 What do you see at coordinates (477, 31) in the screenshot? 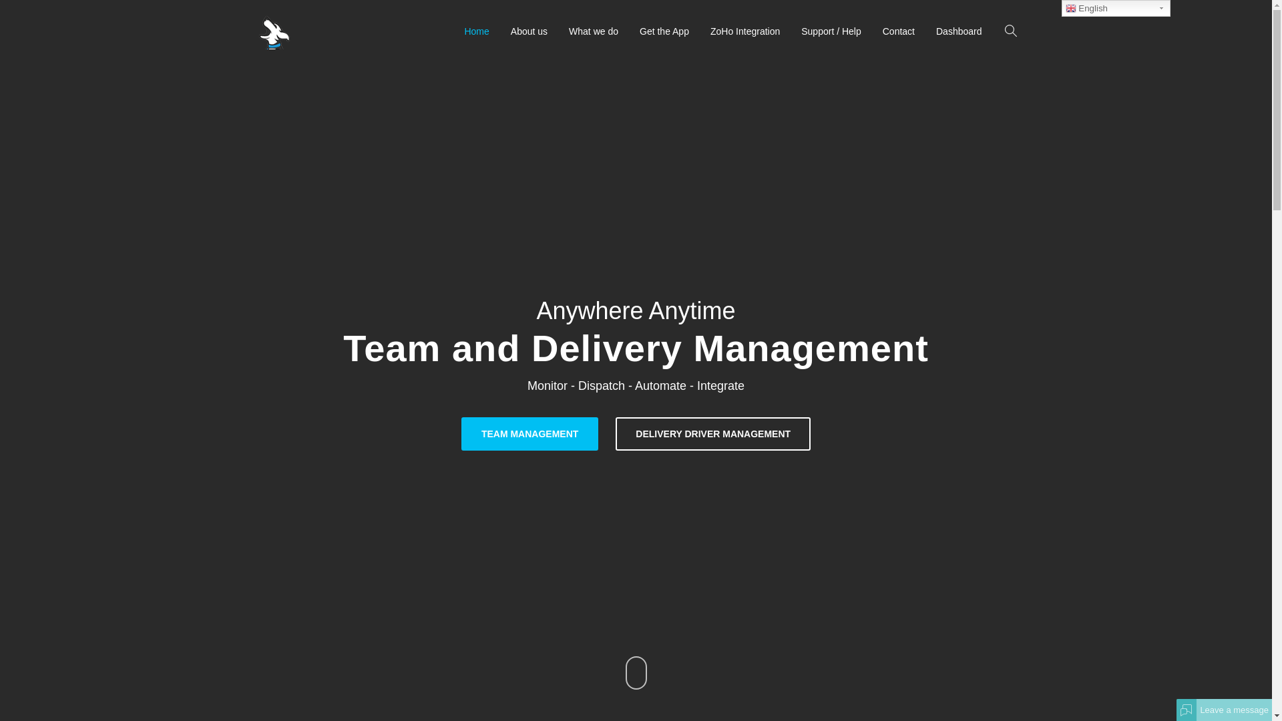
I see `Home` at bounding box center [477, 31].